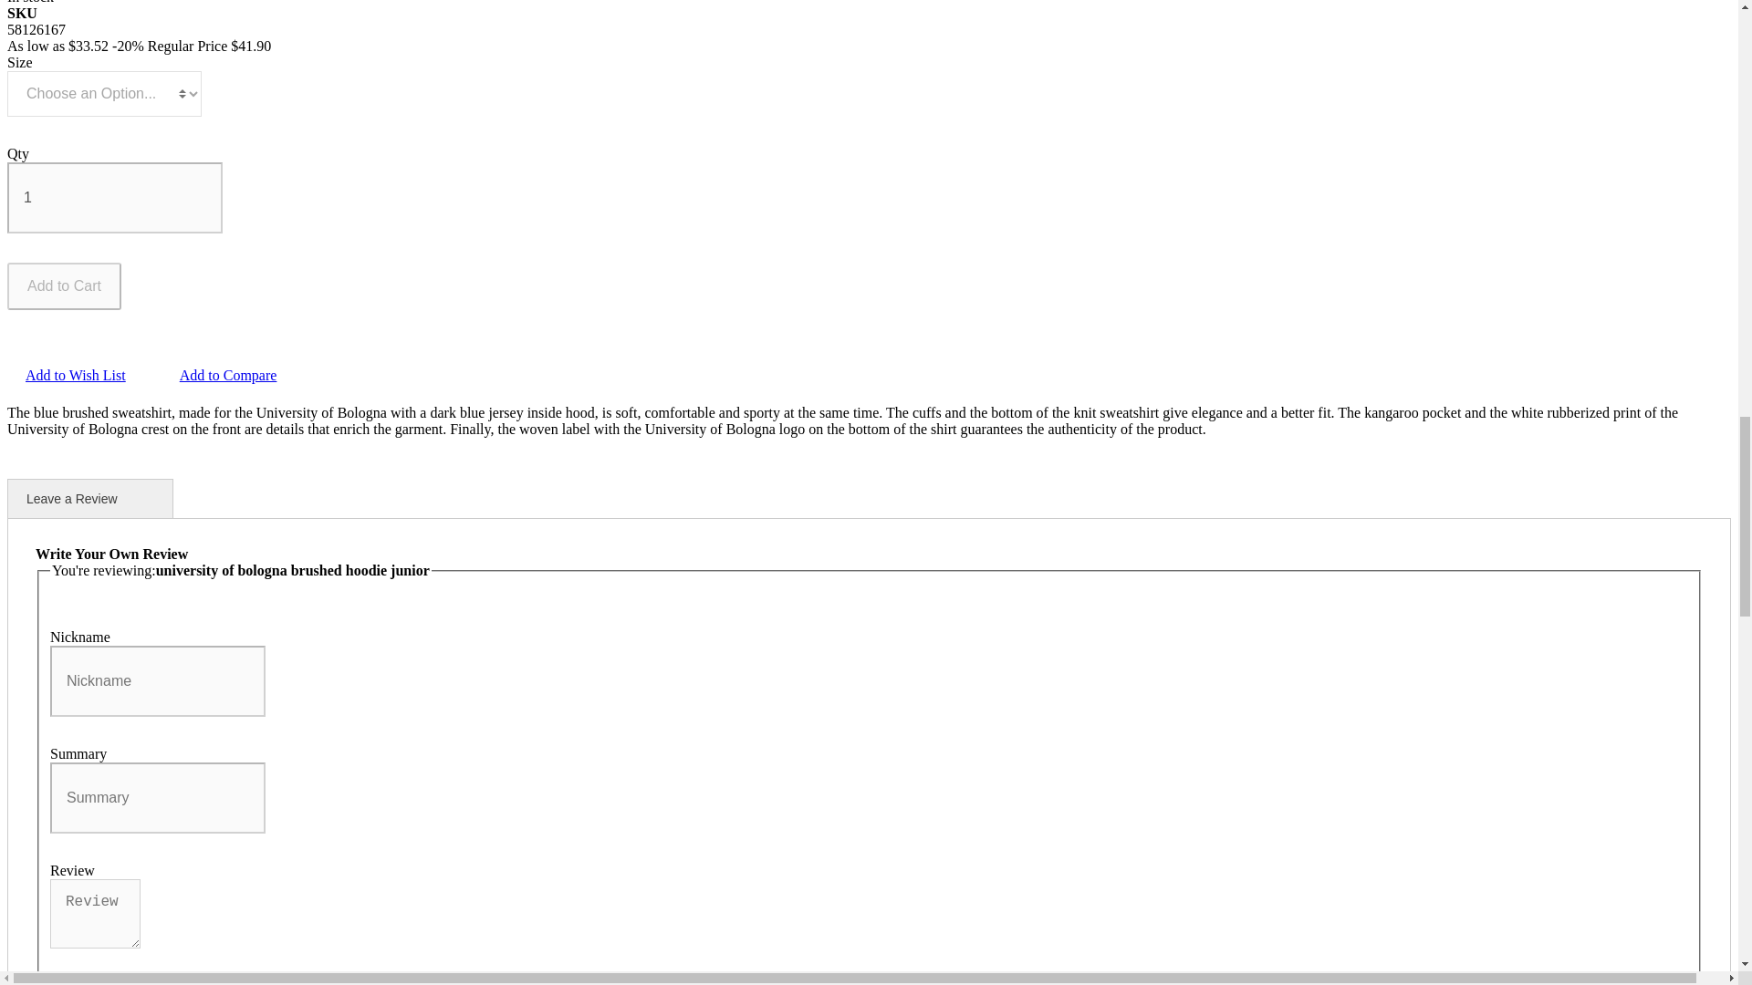  What do you see at coordinates (64, 286) in the screenshot?
I see `Add to Cart` at bounding box center [64, 286].